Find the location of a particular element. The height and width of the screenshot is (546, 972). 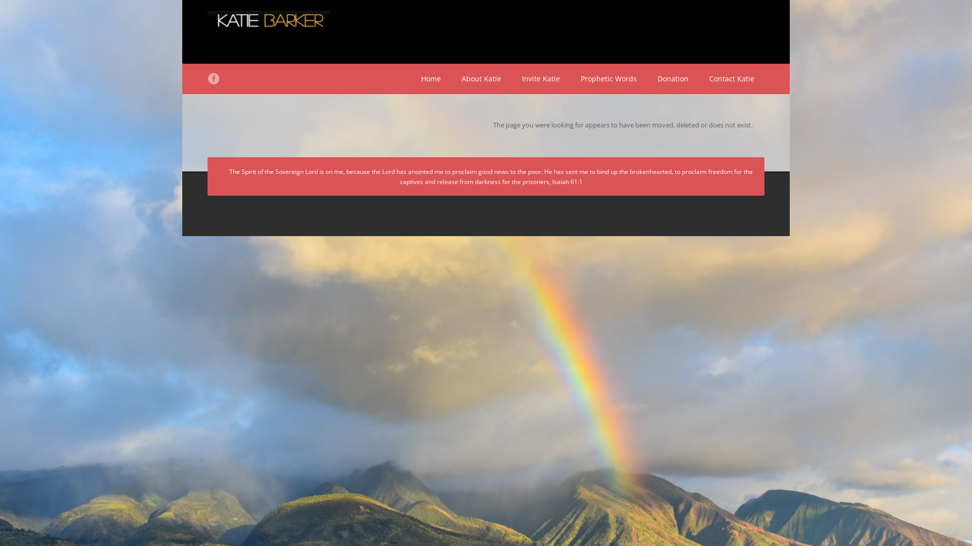

Invite Katie is located at coordinates (541, 79).